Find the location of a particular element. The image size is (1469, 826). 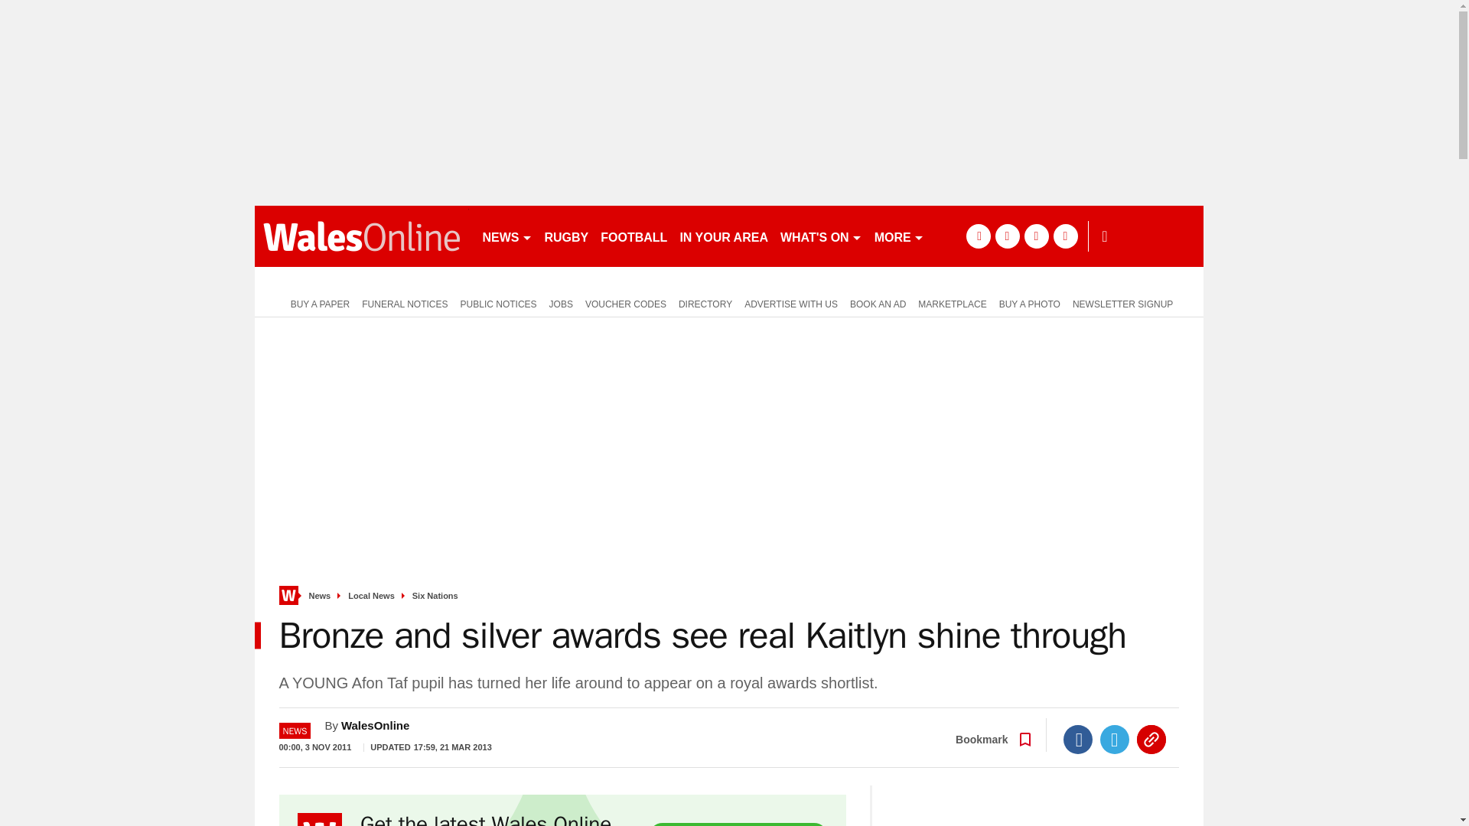

RUGBY is located at coordinates (566, 236).